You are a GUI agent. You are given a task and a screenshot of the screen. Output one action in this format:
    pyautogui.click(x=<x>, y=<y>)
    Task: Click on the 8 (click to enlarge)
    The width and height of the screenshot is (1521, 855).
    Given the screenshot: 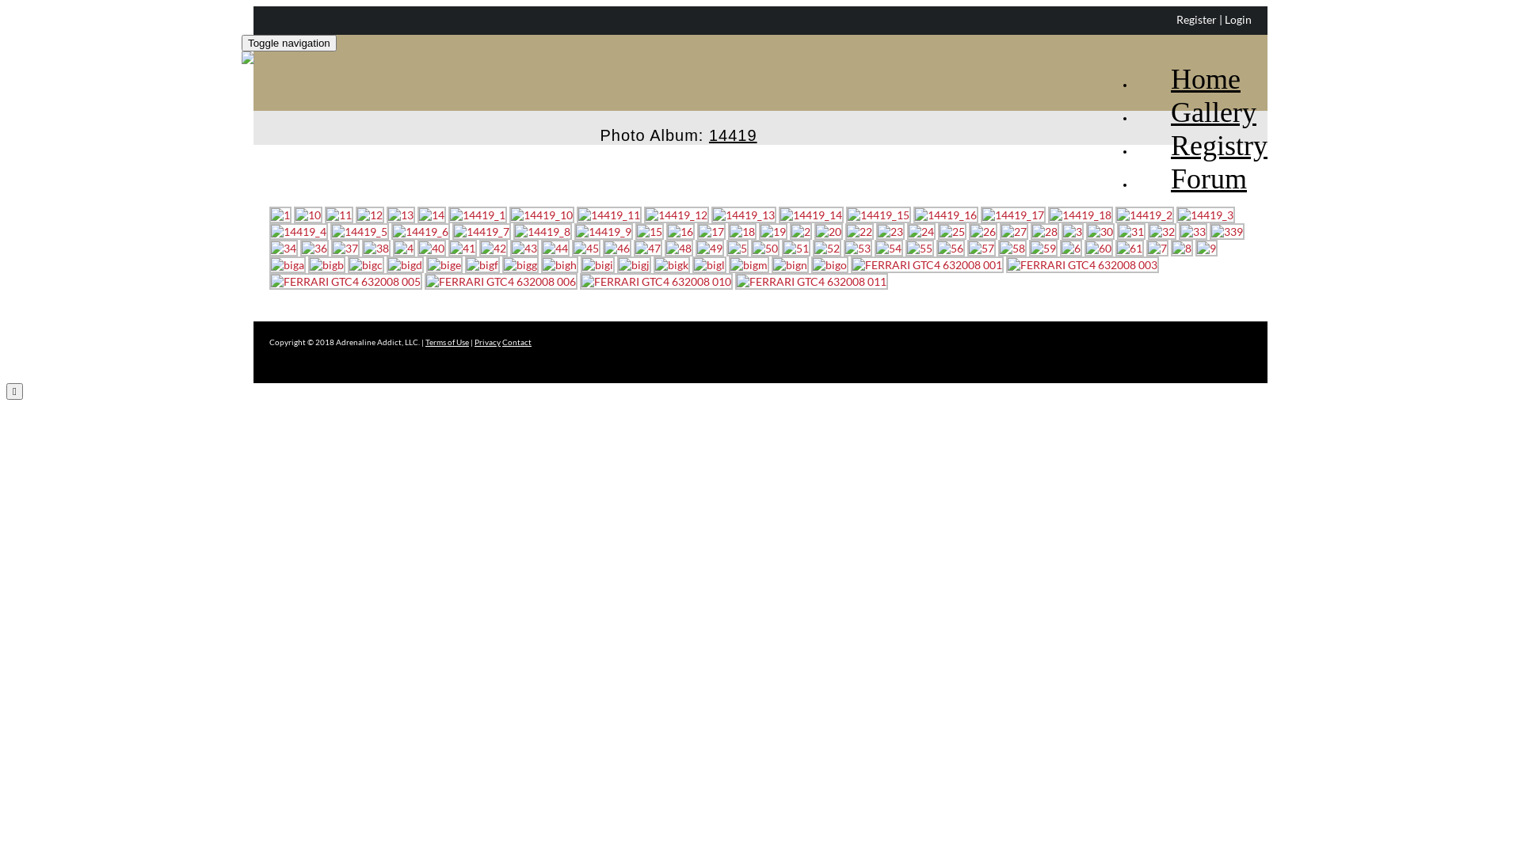 What is the action you would take?
    pyautogui.click(x=1182, y=249)
    